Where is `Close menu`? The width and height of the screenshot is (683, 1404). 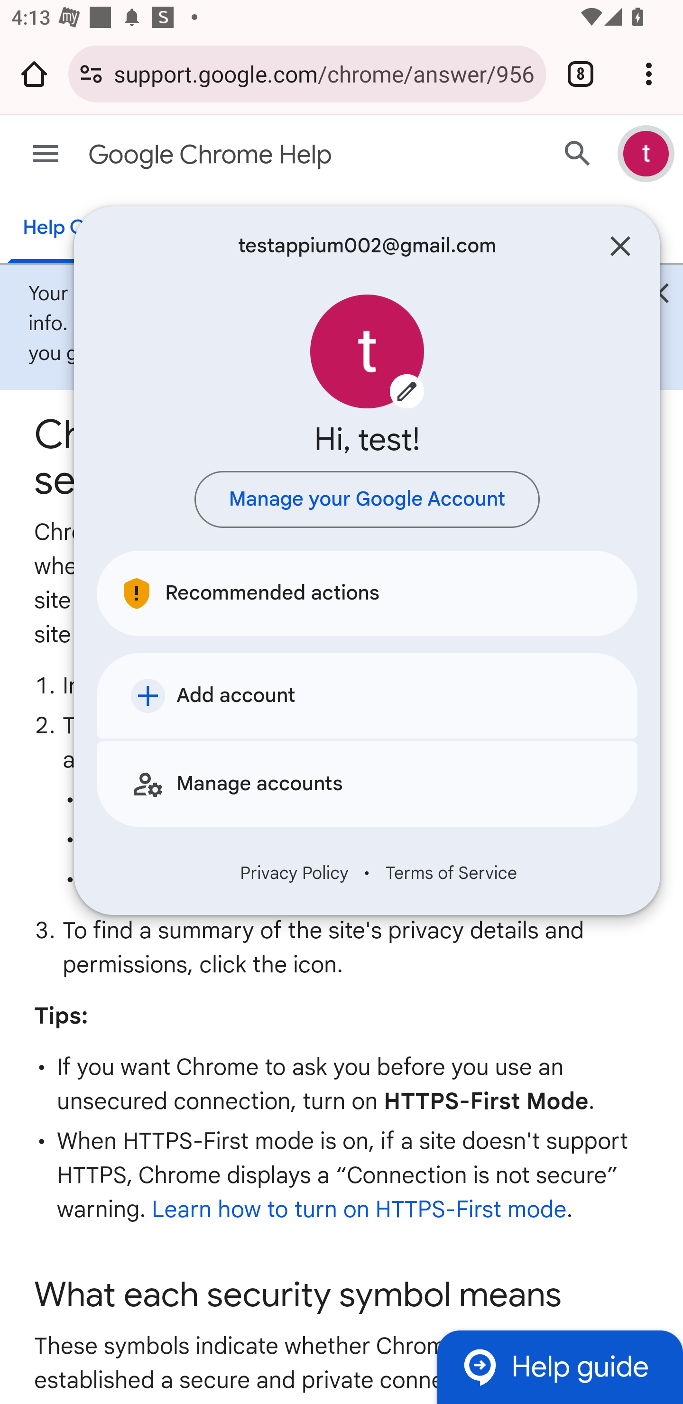
Close menu is located at coordinates (620, 246).